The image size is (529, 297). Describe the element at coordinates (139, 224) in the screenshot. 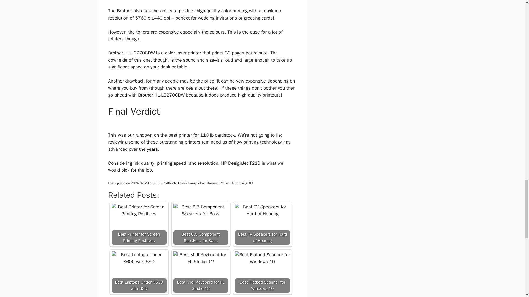

I see `Best Printer for Screen Printing Positives` at that location.